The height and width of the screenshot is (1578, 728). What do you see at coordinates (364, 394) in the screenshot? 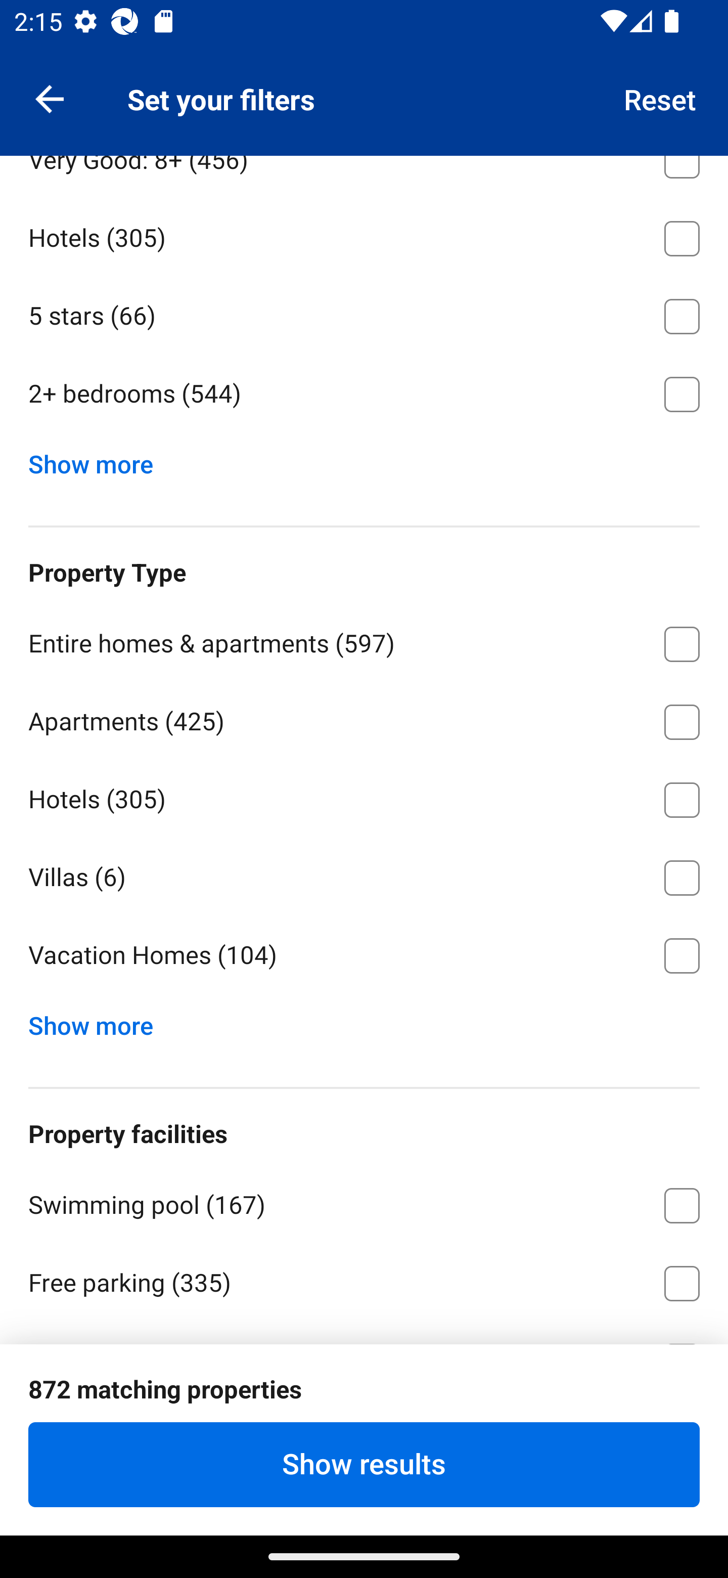
I see `2+ bedrooms ⁦(544)` at bounding box center [364, 394].